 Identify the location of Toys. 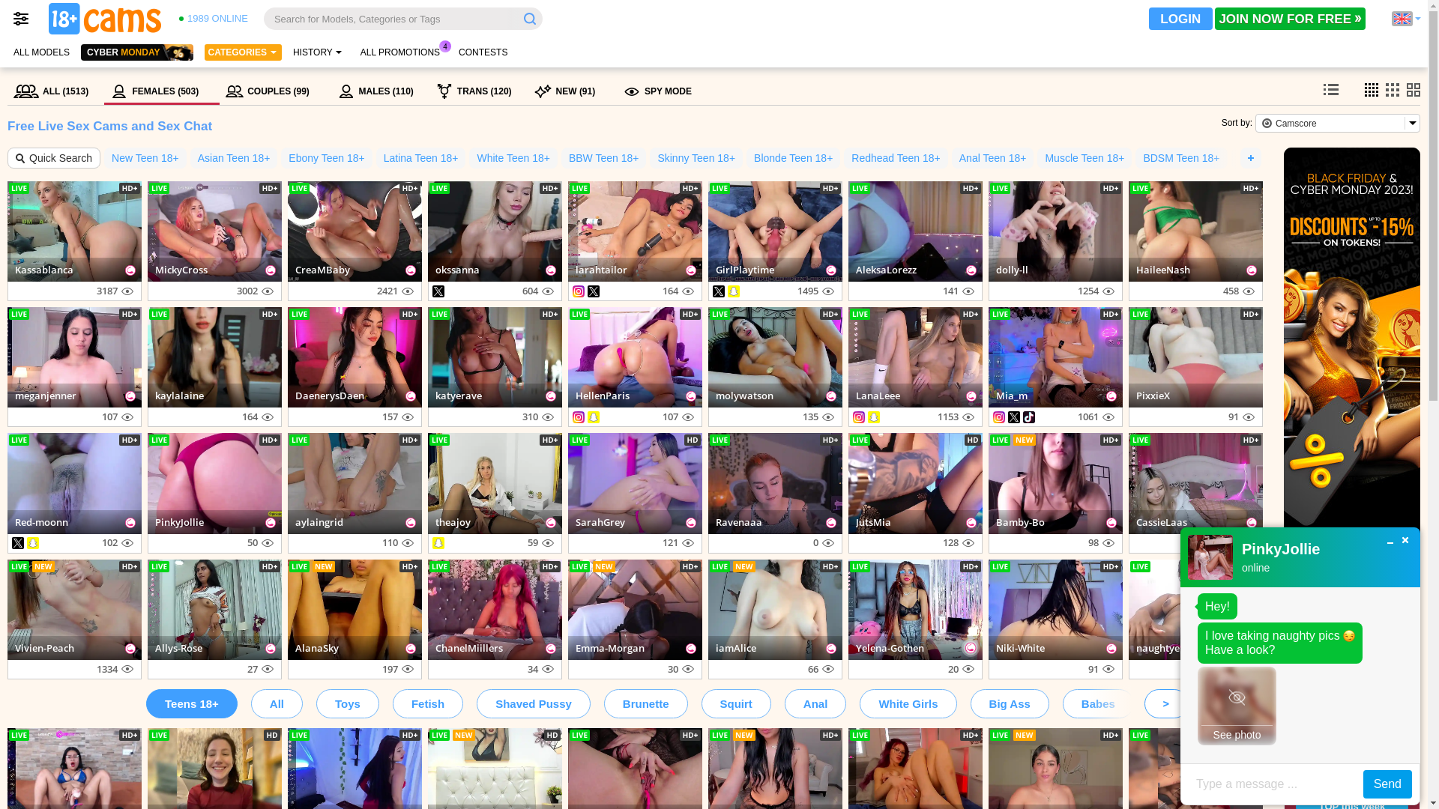
(348, 704).